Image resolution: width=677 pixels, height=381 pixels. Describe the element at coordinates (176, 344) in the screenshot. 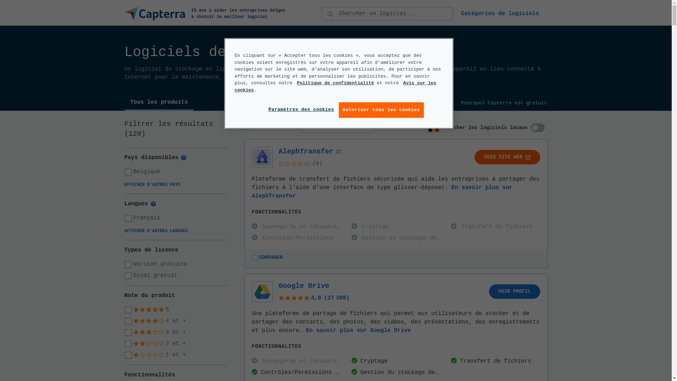

I see `2 et +` at that location.